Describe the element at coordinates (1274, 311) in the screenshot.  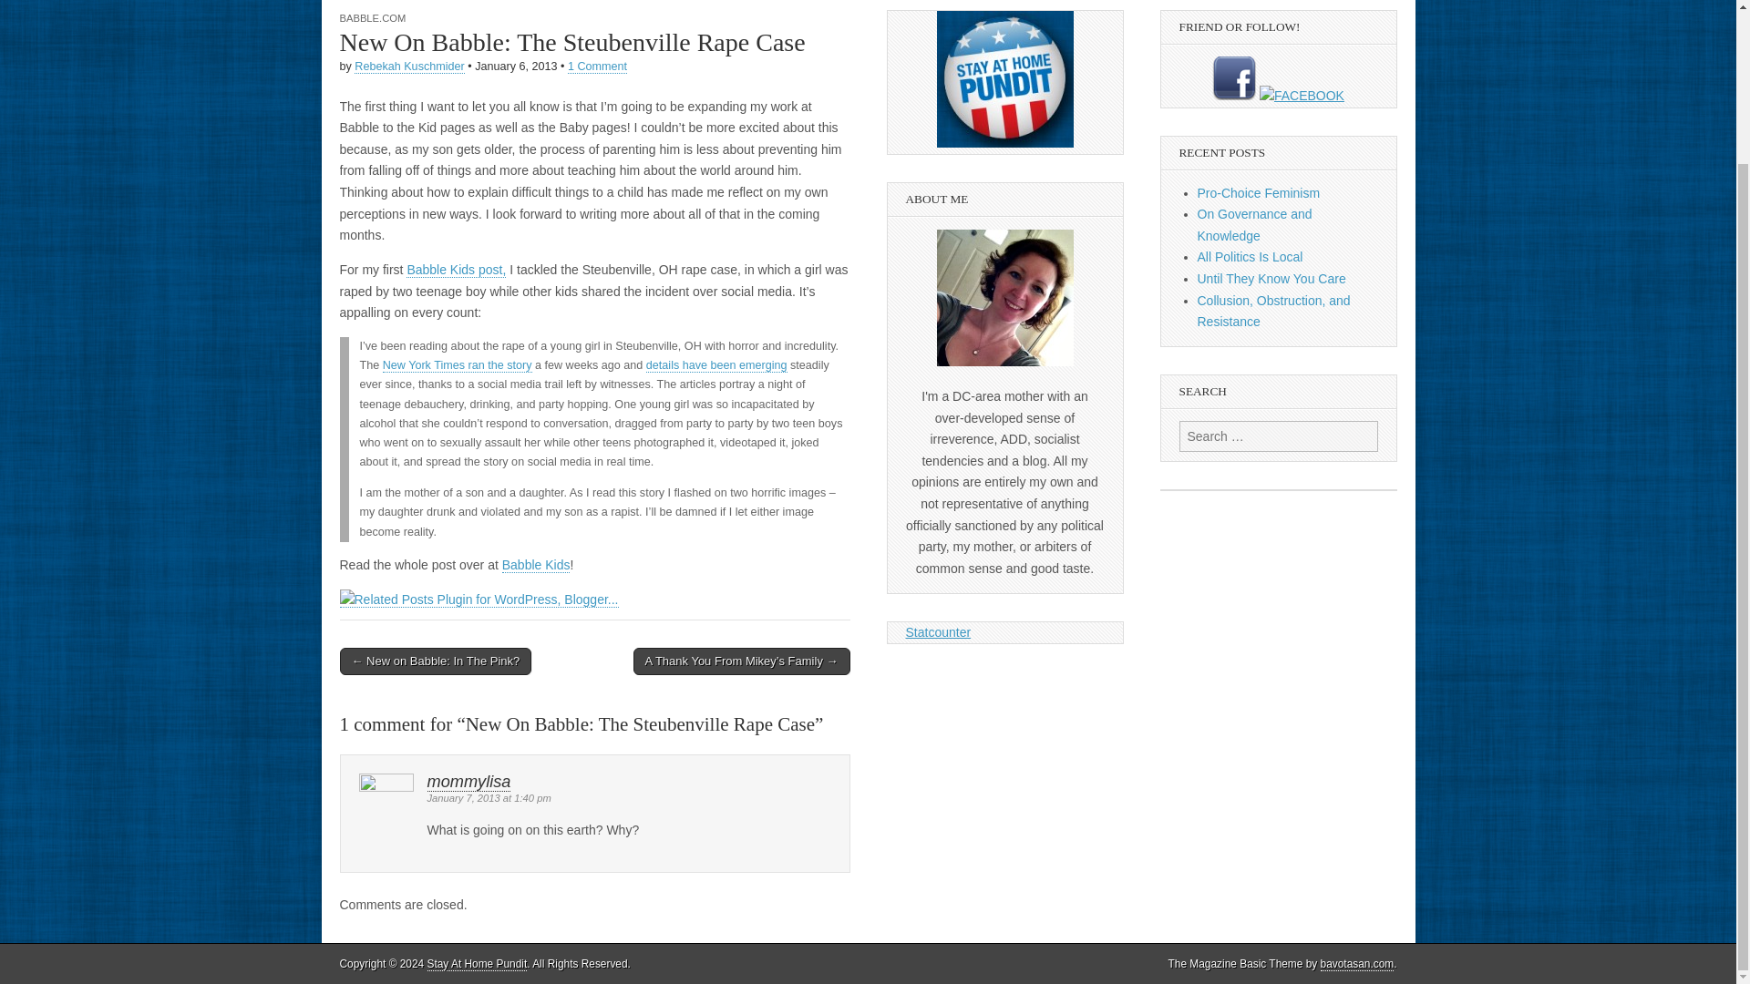
I see `Collusion, Obstruction, and Resistance` at that location.